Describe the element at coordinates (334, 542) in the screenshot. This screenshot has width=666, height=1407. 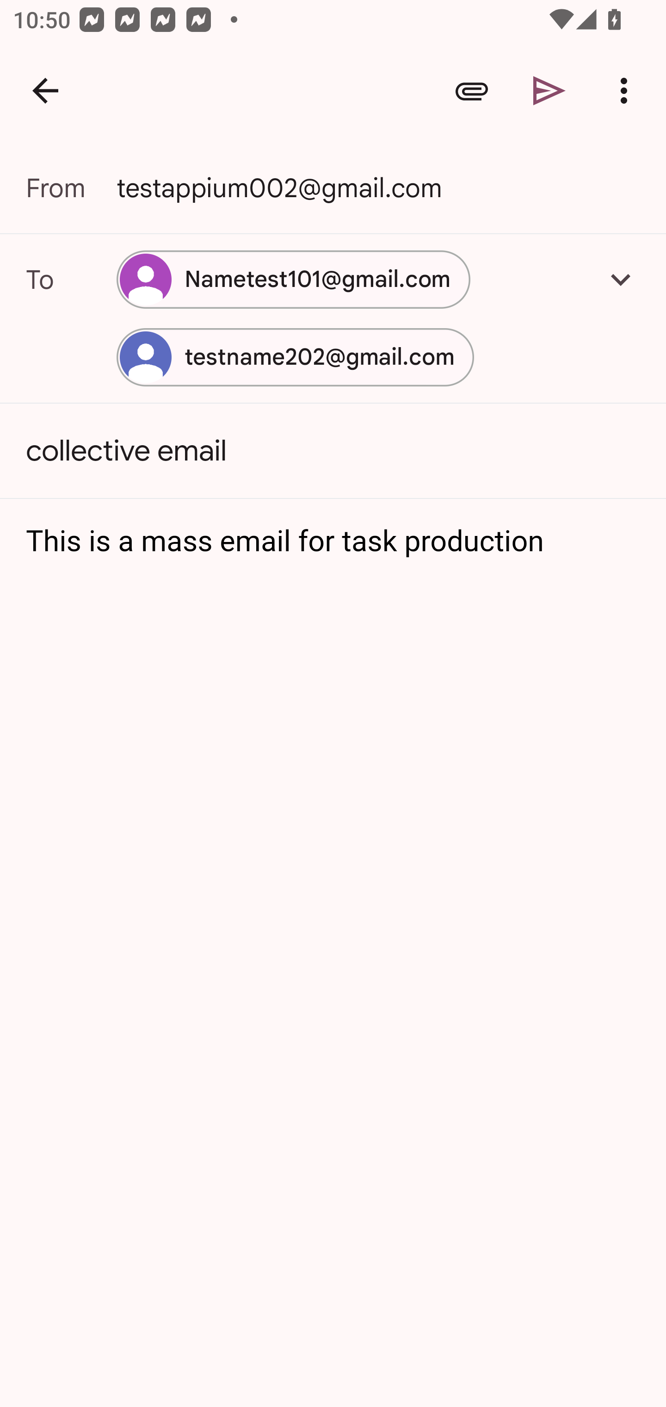
I see `This is a mass email for task production` at that location.